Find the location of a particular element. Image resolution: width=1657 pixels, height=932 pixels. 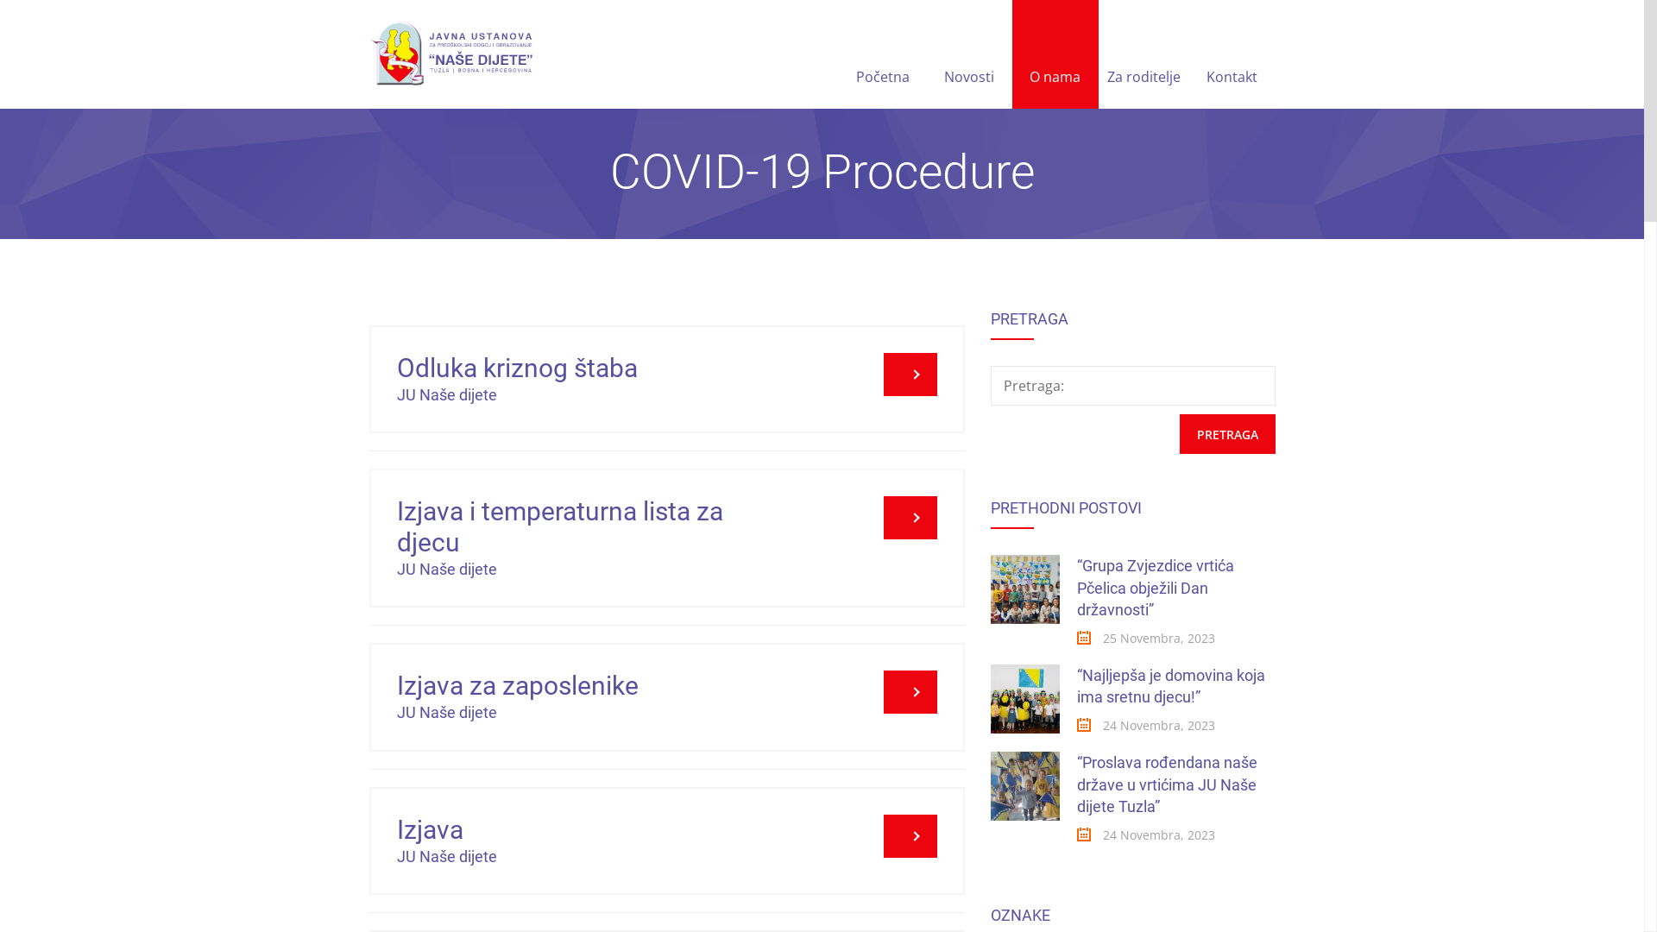

Kontakt is located at coordinates (1232, 54).